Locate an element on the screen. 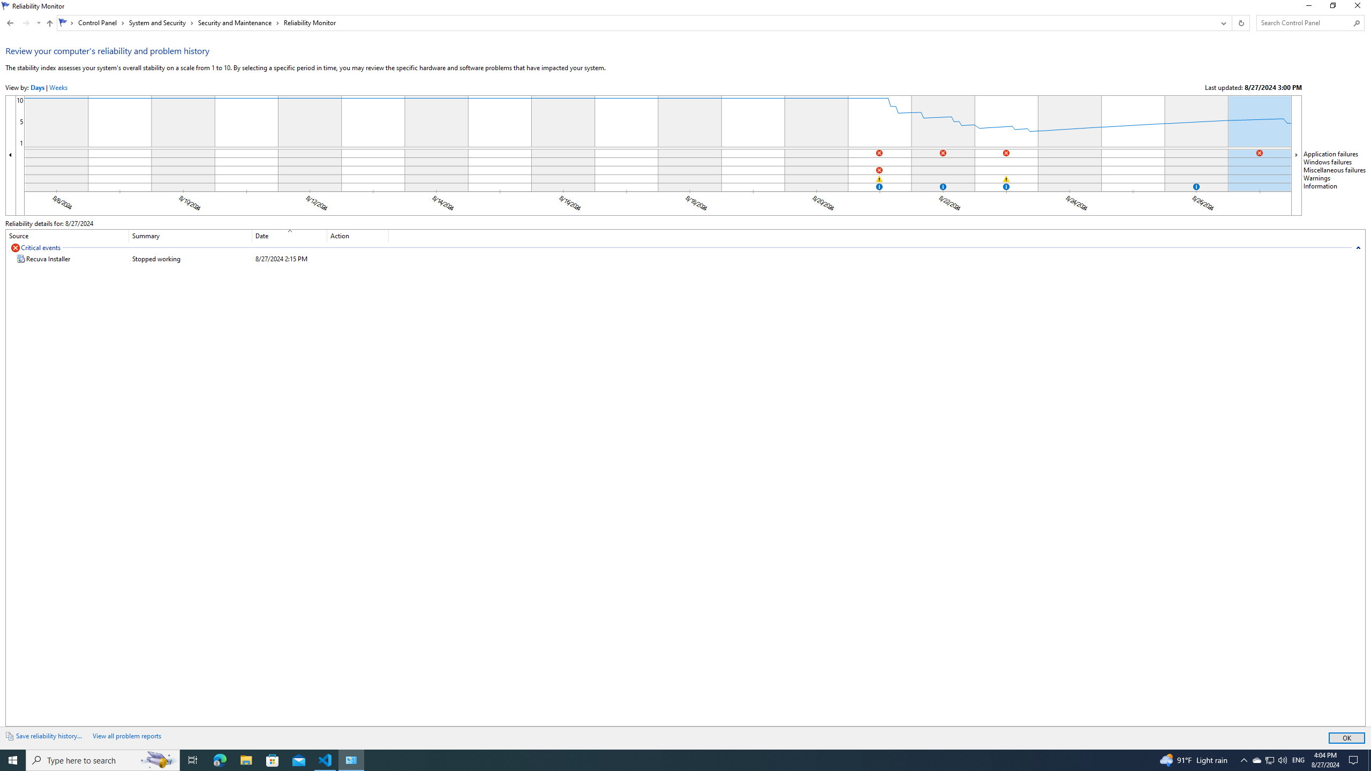 The width and height of the screenshot is (1371, 771). Navigation buttons is located at coordinates (23, 22).